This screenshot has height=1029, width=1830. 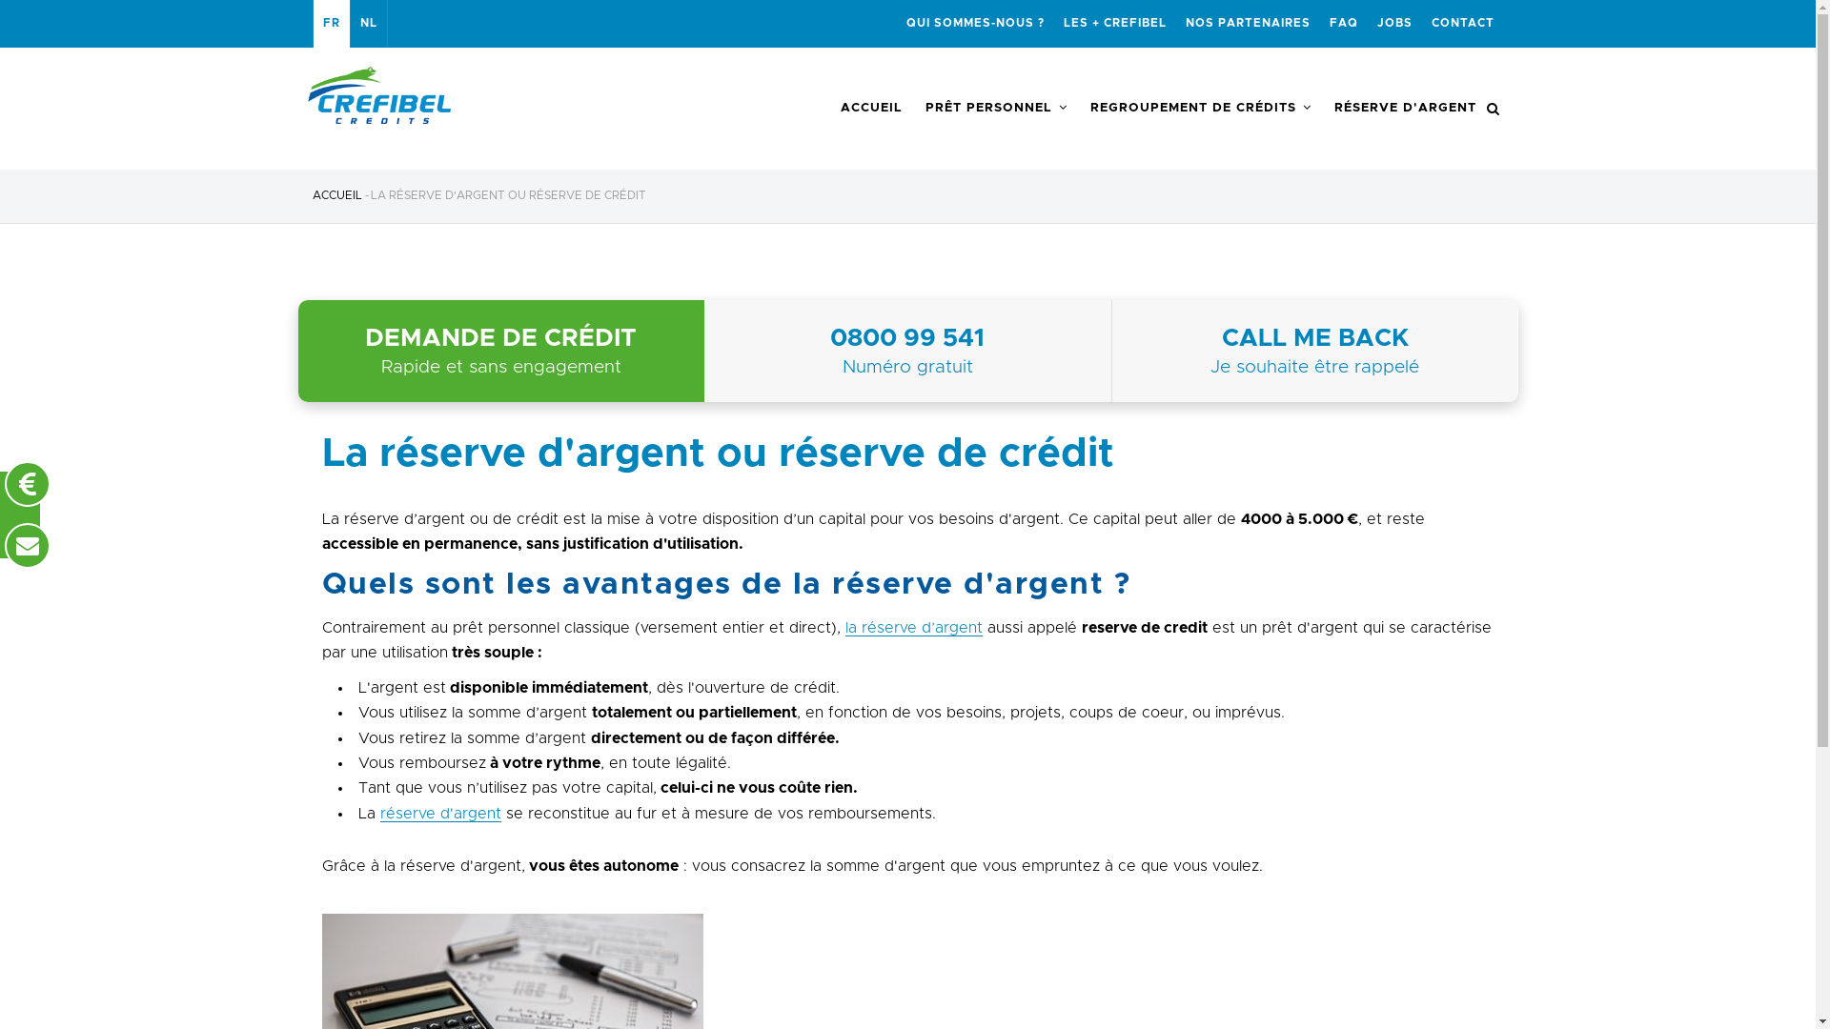 What do you see at coordinates (926, 326) in the screenshot?
I see `FAQ` at bounding box center [926, 326].